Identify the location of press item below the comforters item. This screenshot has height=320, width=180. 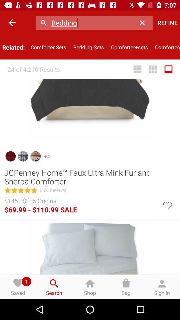
(168, 69).